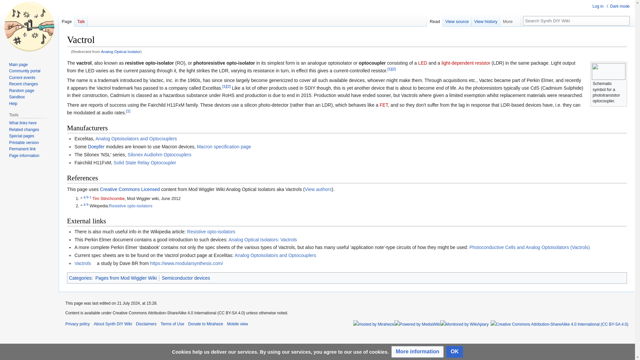  I want to click on Special:Categories, so click(80, 278).